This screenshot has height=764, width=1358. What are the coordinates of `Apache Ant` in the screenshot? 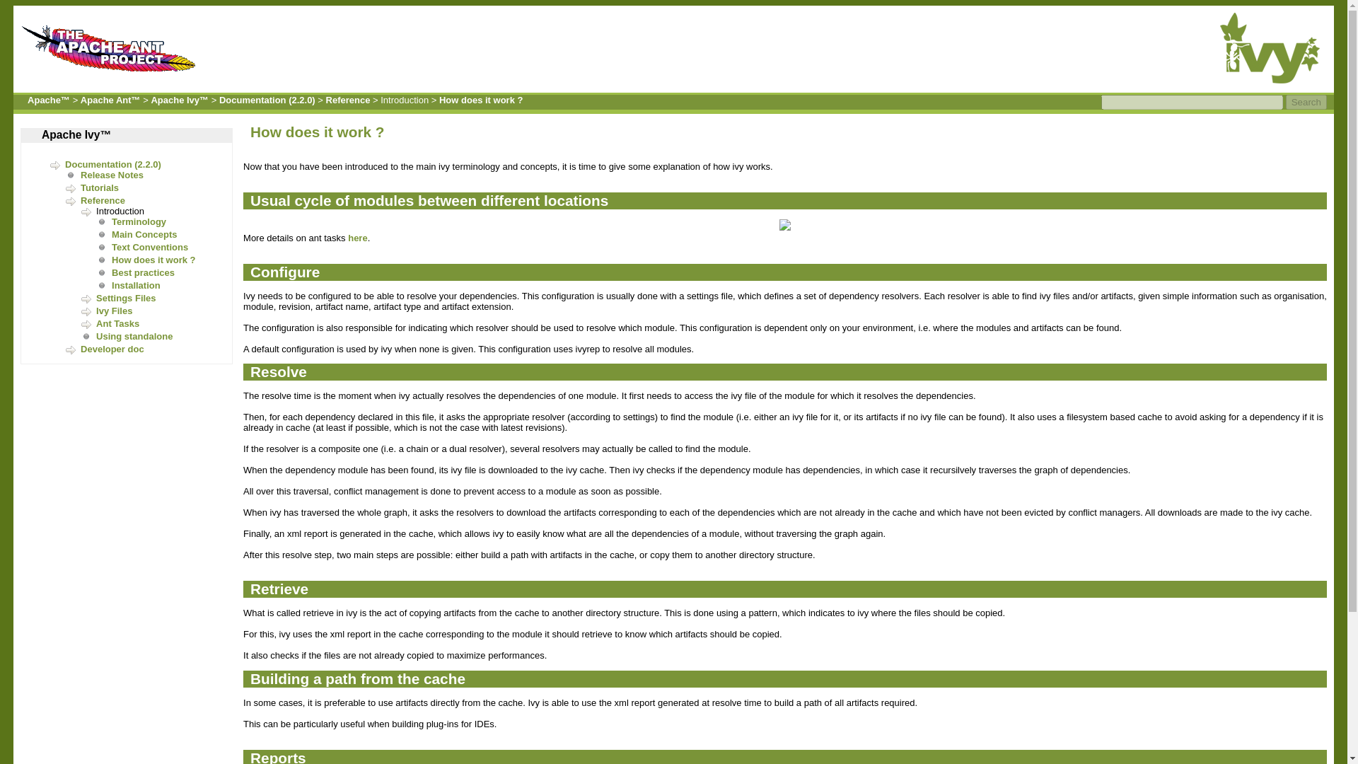 It's located at (112, 75).